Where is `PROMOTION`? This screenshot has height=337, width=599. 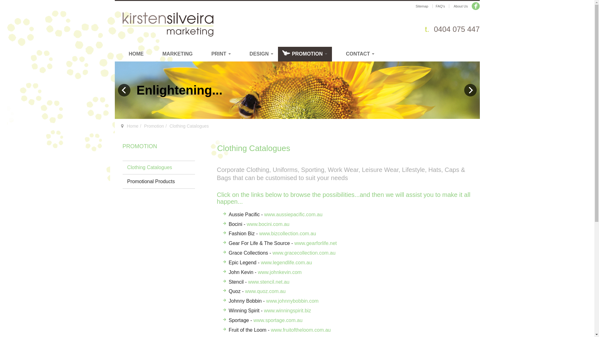 PROMOTION is located at coordinates (305, 54).